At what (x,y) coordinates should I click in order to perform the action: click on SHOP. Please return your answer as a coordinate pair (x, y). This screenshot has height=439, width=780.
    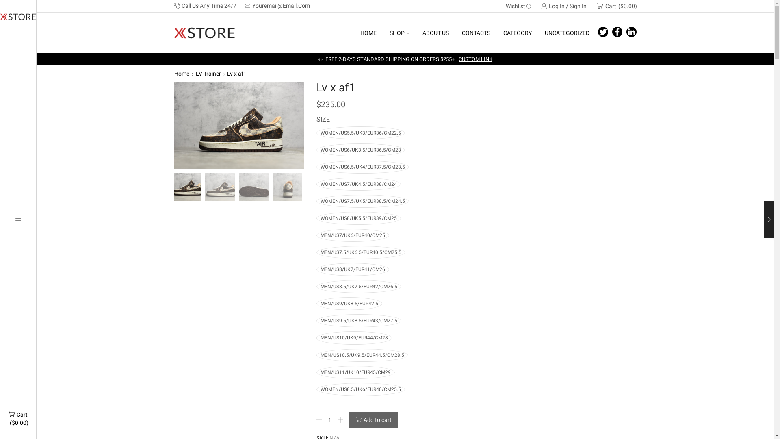
    Looking at the image, I should click on (400, 33).